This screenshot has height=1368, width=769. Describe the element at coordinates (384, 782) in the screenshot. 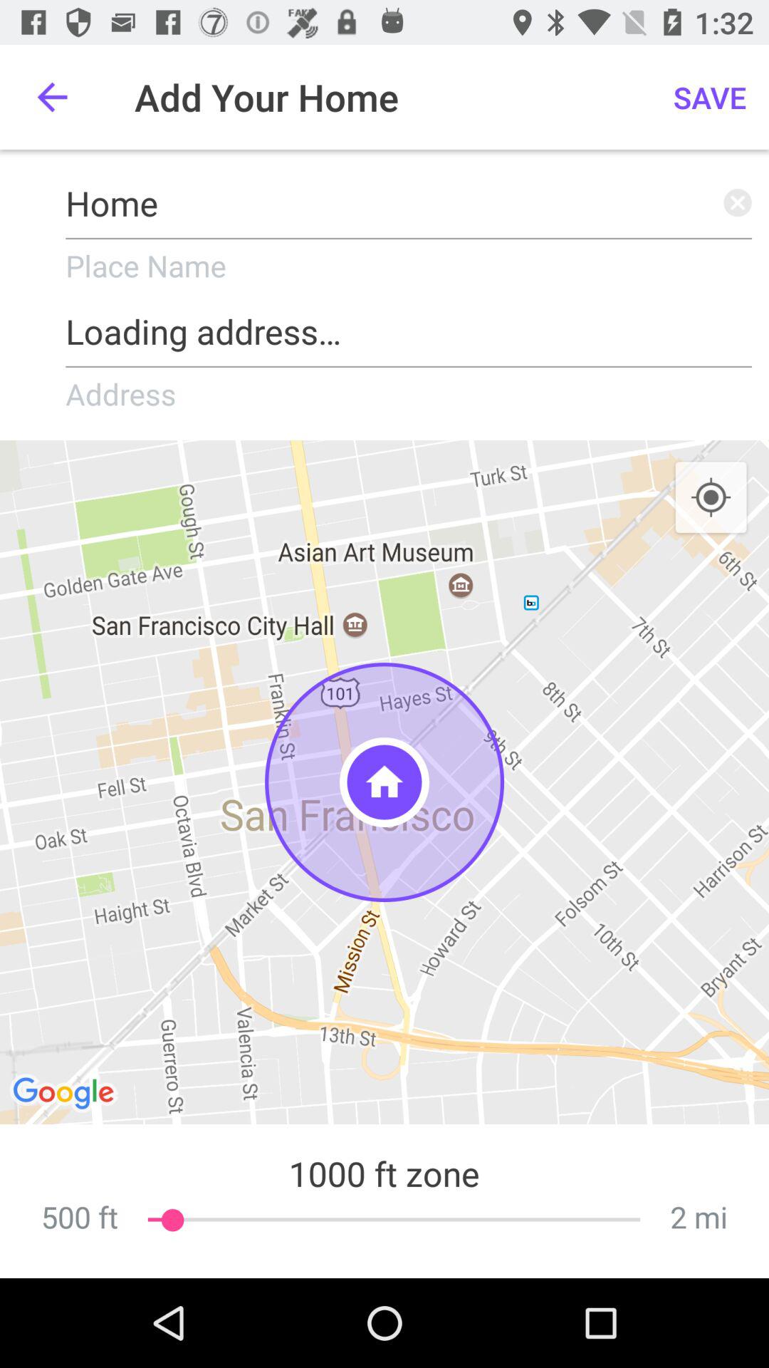

I see `choose the item above the 1000 ft zone item` at that location.